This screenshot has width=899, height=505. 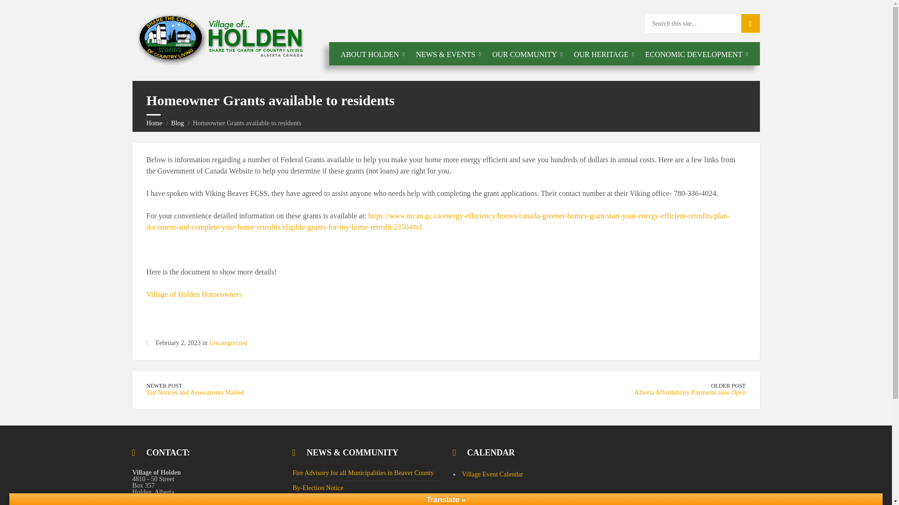 What do you see at coordinates (373, 54) in the screenshot?
I see `ABOUT HOLDEN` at bounding box center [373, 54].